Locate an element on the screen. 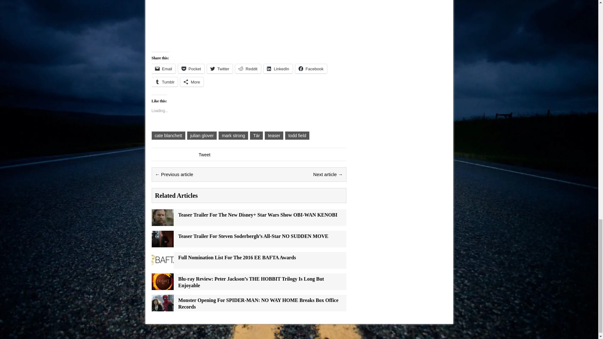 Image resolution: width=603 pixels, height=339 pixels. Pocket is located at coordinates (191, 69).